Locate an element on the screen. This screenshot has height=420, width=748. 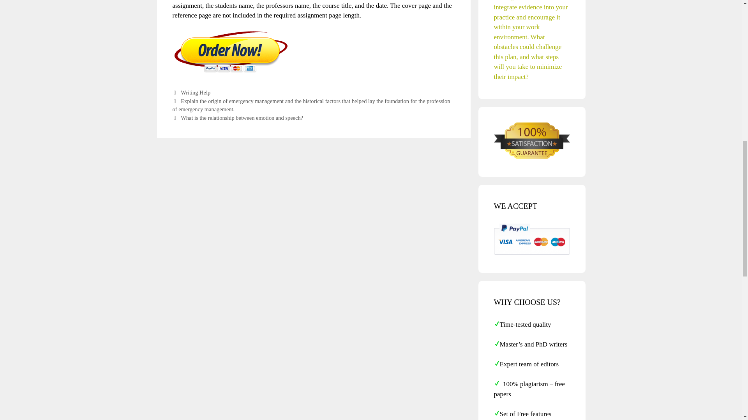
Writing Help is located at coordinates (196, 93).